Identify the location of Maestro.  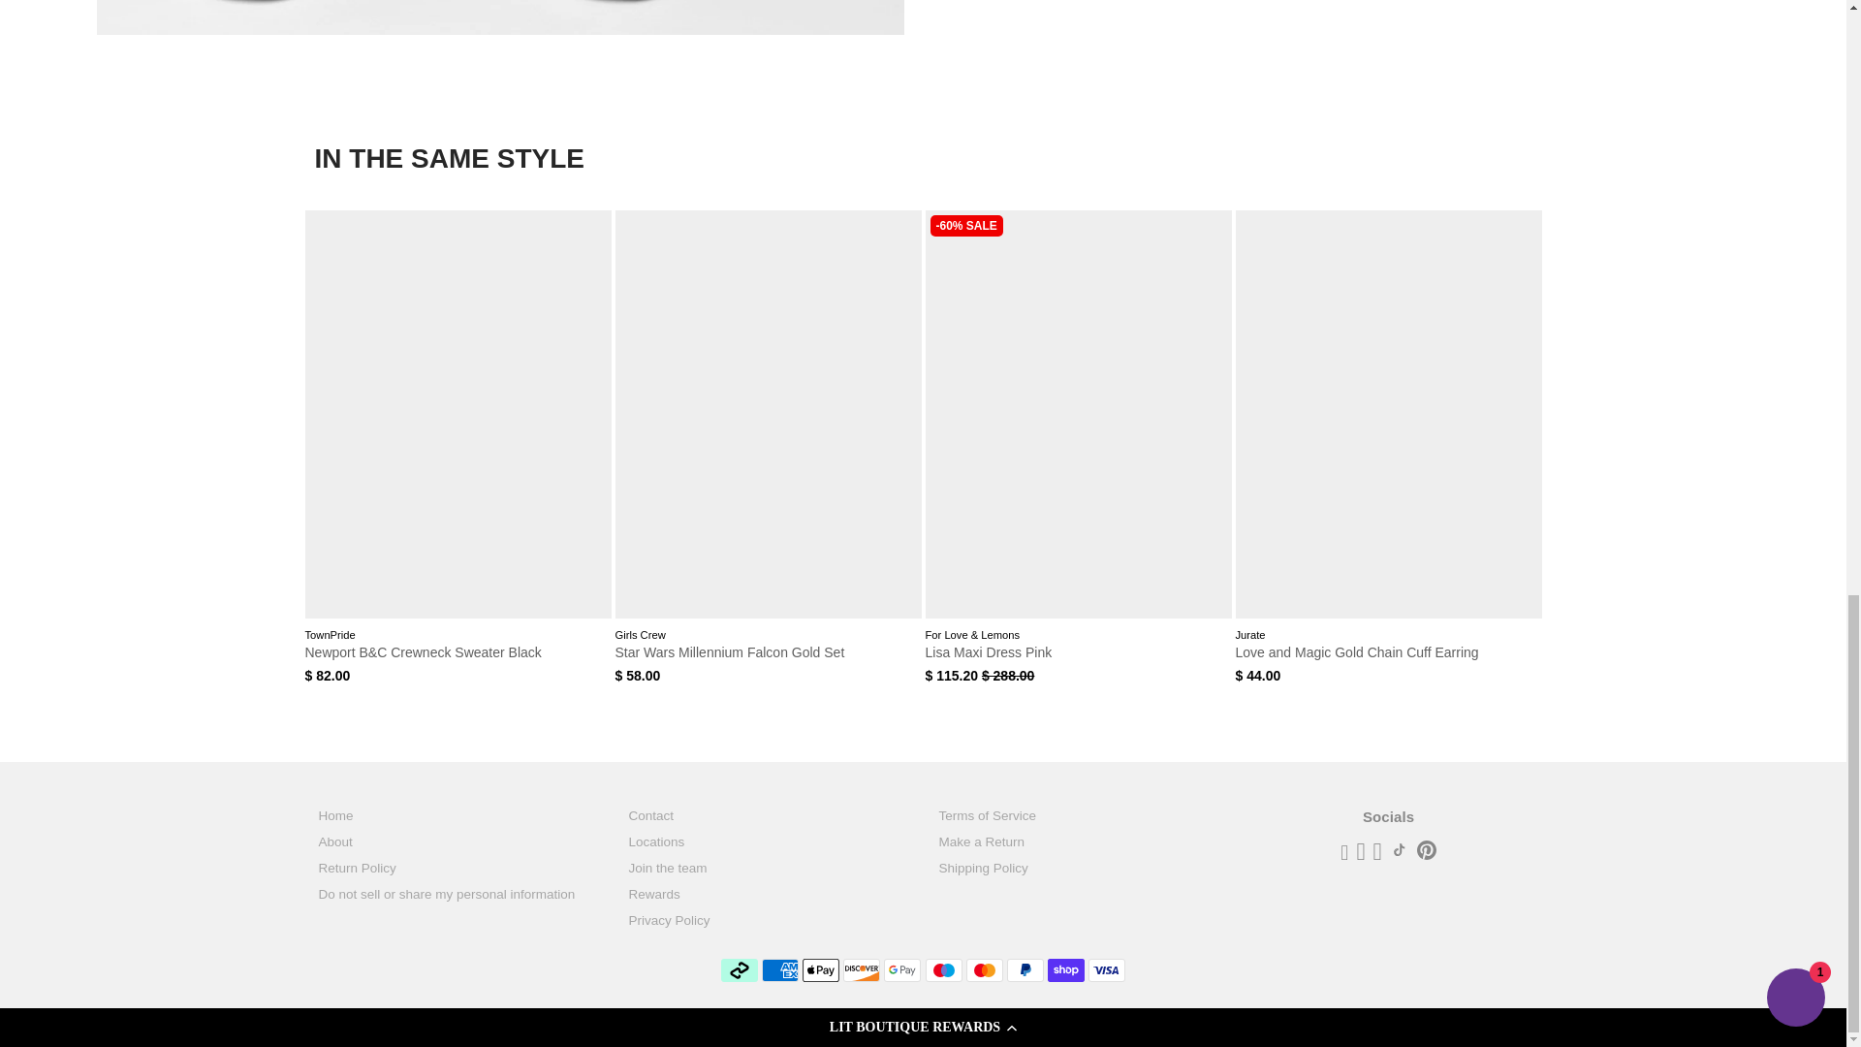
(943, 970).